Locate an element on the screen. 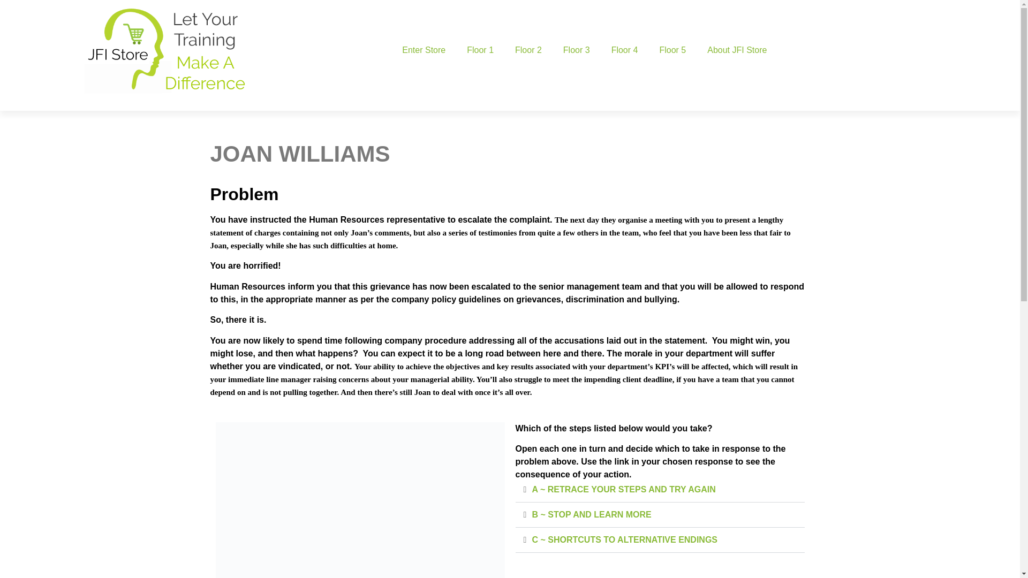  Floor 2 is located at coordinates (528, 50).